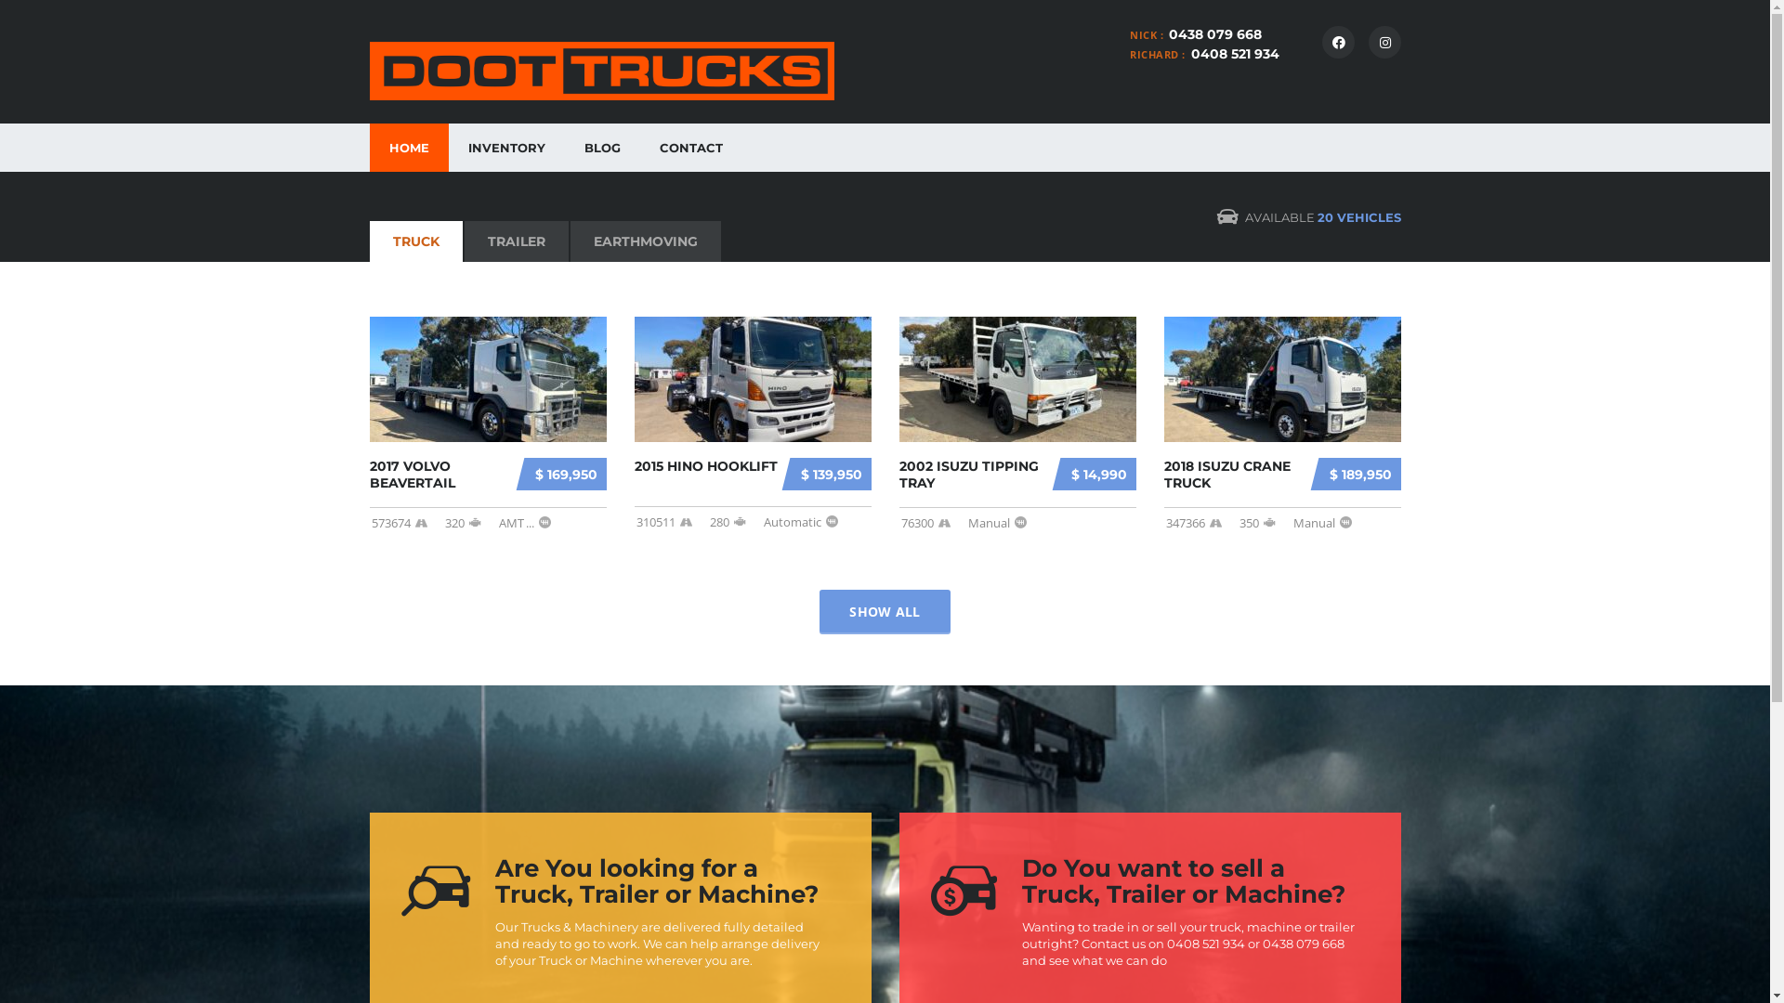 The image size is (1784, 1003). Describe the element at coordinates (409, 148) in the screenshot. I see `HOME` at that location.